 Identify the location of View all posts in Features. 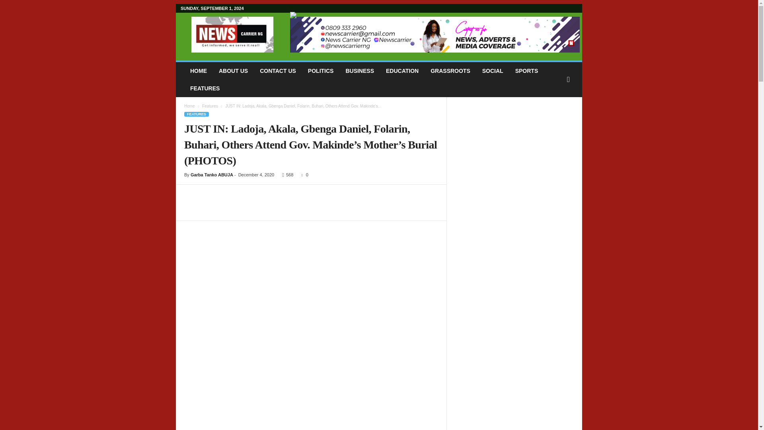
(210, 106).